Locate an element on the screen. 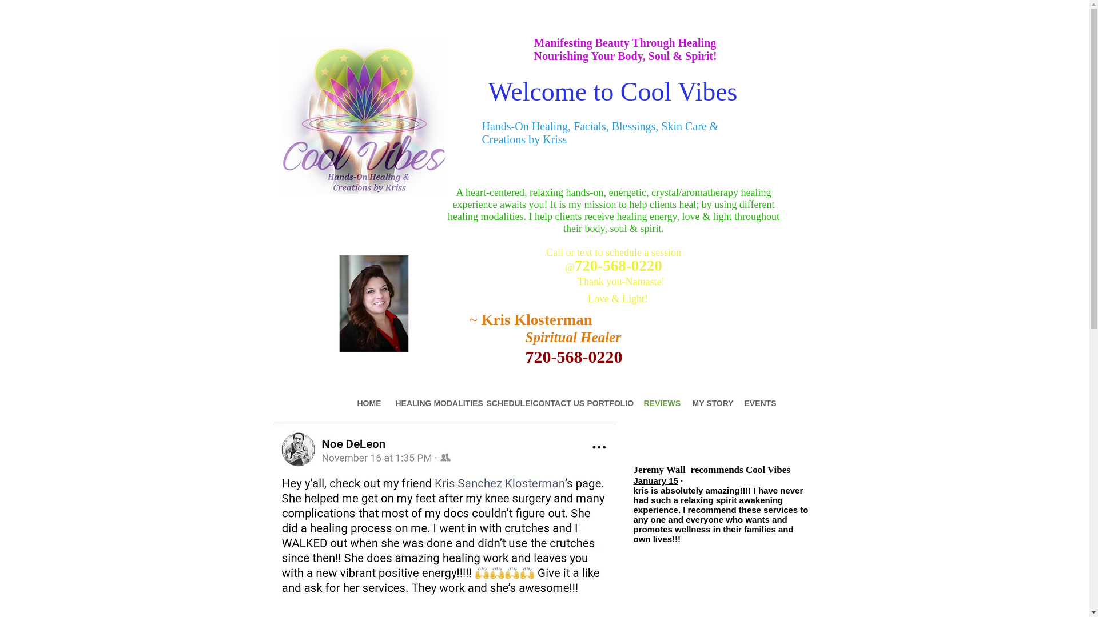  January 15 is located at coordinates (655, 480).